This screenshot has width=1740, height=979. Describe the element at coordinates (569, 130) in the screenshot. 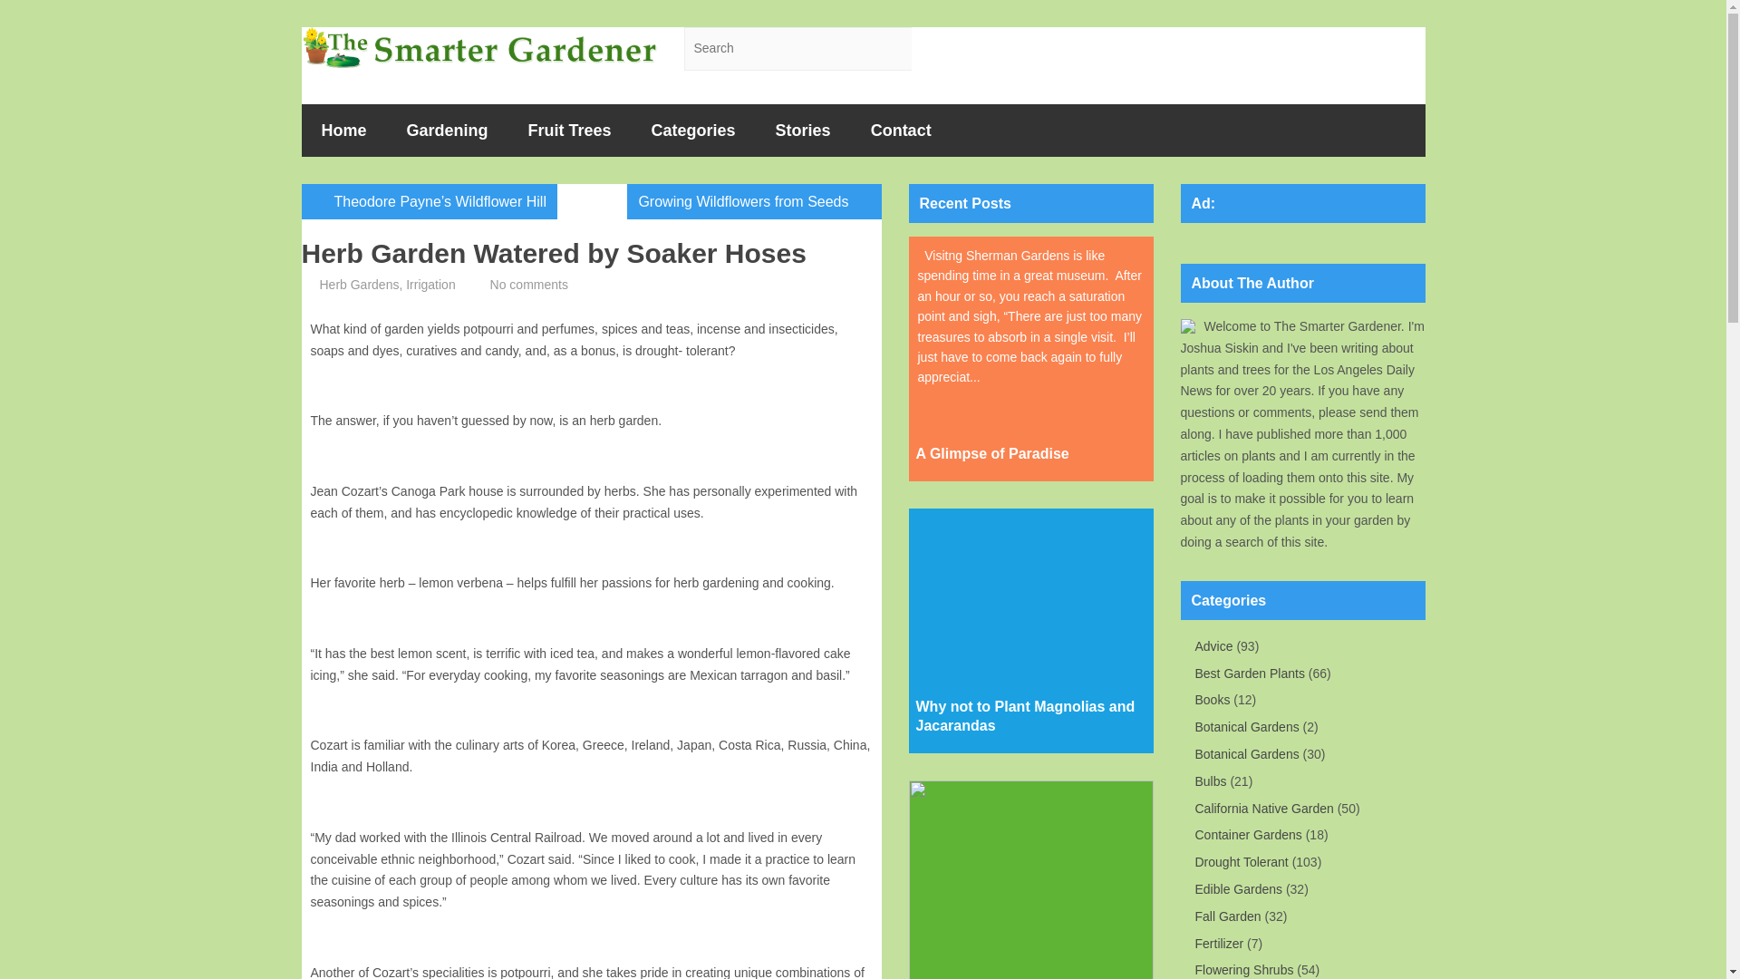

I see `Fruit Trees` at that location.